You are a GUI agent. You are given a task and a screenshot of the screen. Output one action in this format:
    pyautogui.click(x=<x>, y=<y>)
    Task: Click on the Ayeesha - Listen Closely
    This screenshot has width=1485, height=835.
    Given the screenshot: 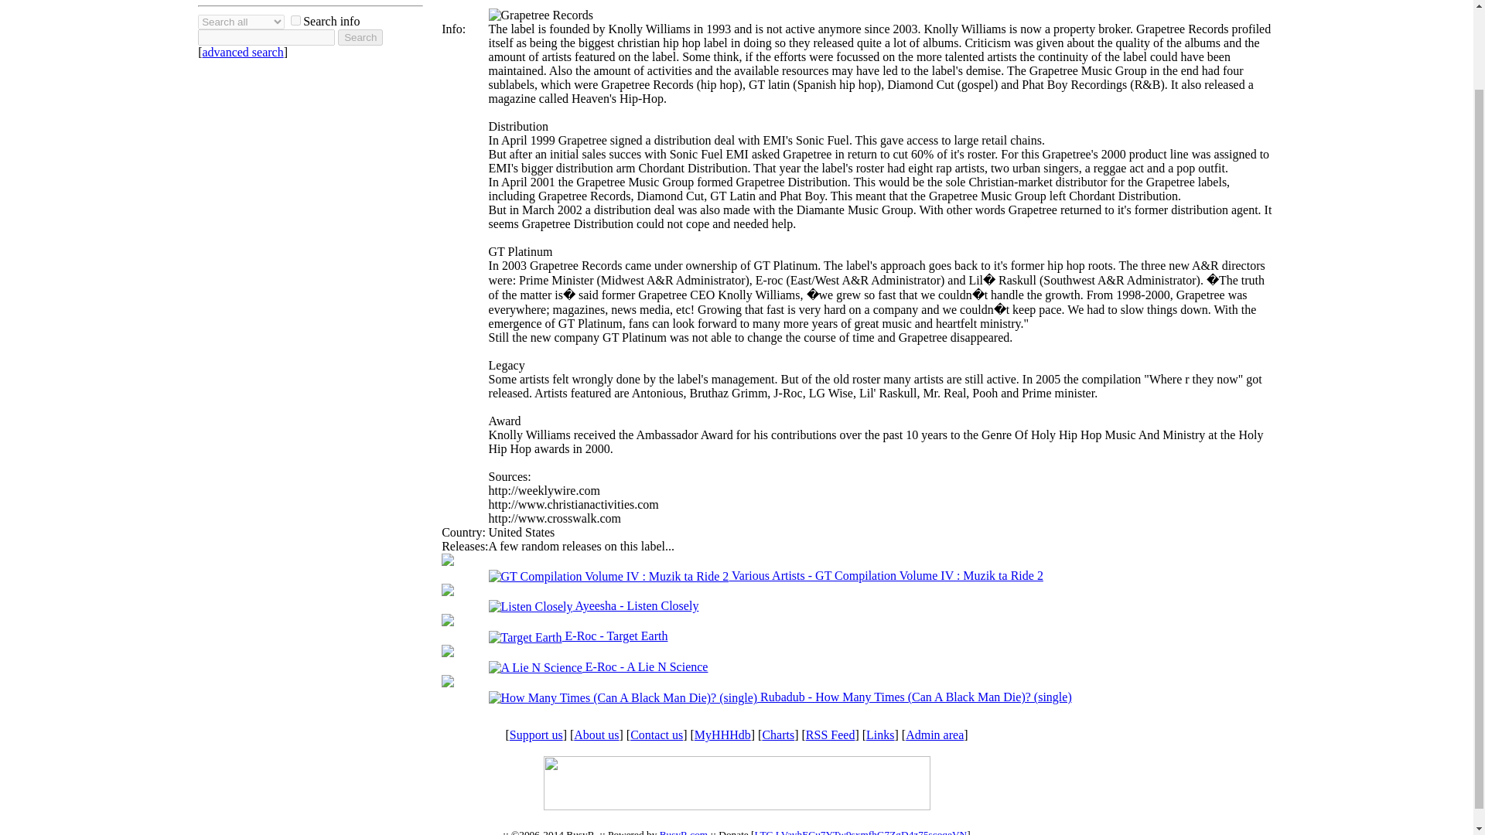 What is the action you would take?
    pyautogui.click(x=594, y=605)
    